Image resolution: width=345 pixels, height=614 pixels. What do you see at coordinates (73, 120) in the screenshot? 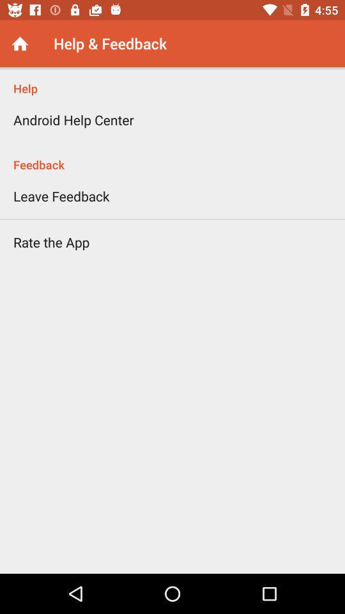
I see `turn off android help center` at bounding box center [73, 120].